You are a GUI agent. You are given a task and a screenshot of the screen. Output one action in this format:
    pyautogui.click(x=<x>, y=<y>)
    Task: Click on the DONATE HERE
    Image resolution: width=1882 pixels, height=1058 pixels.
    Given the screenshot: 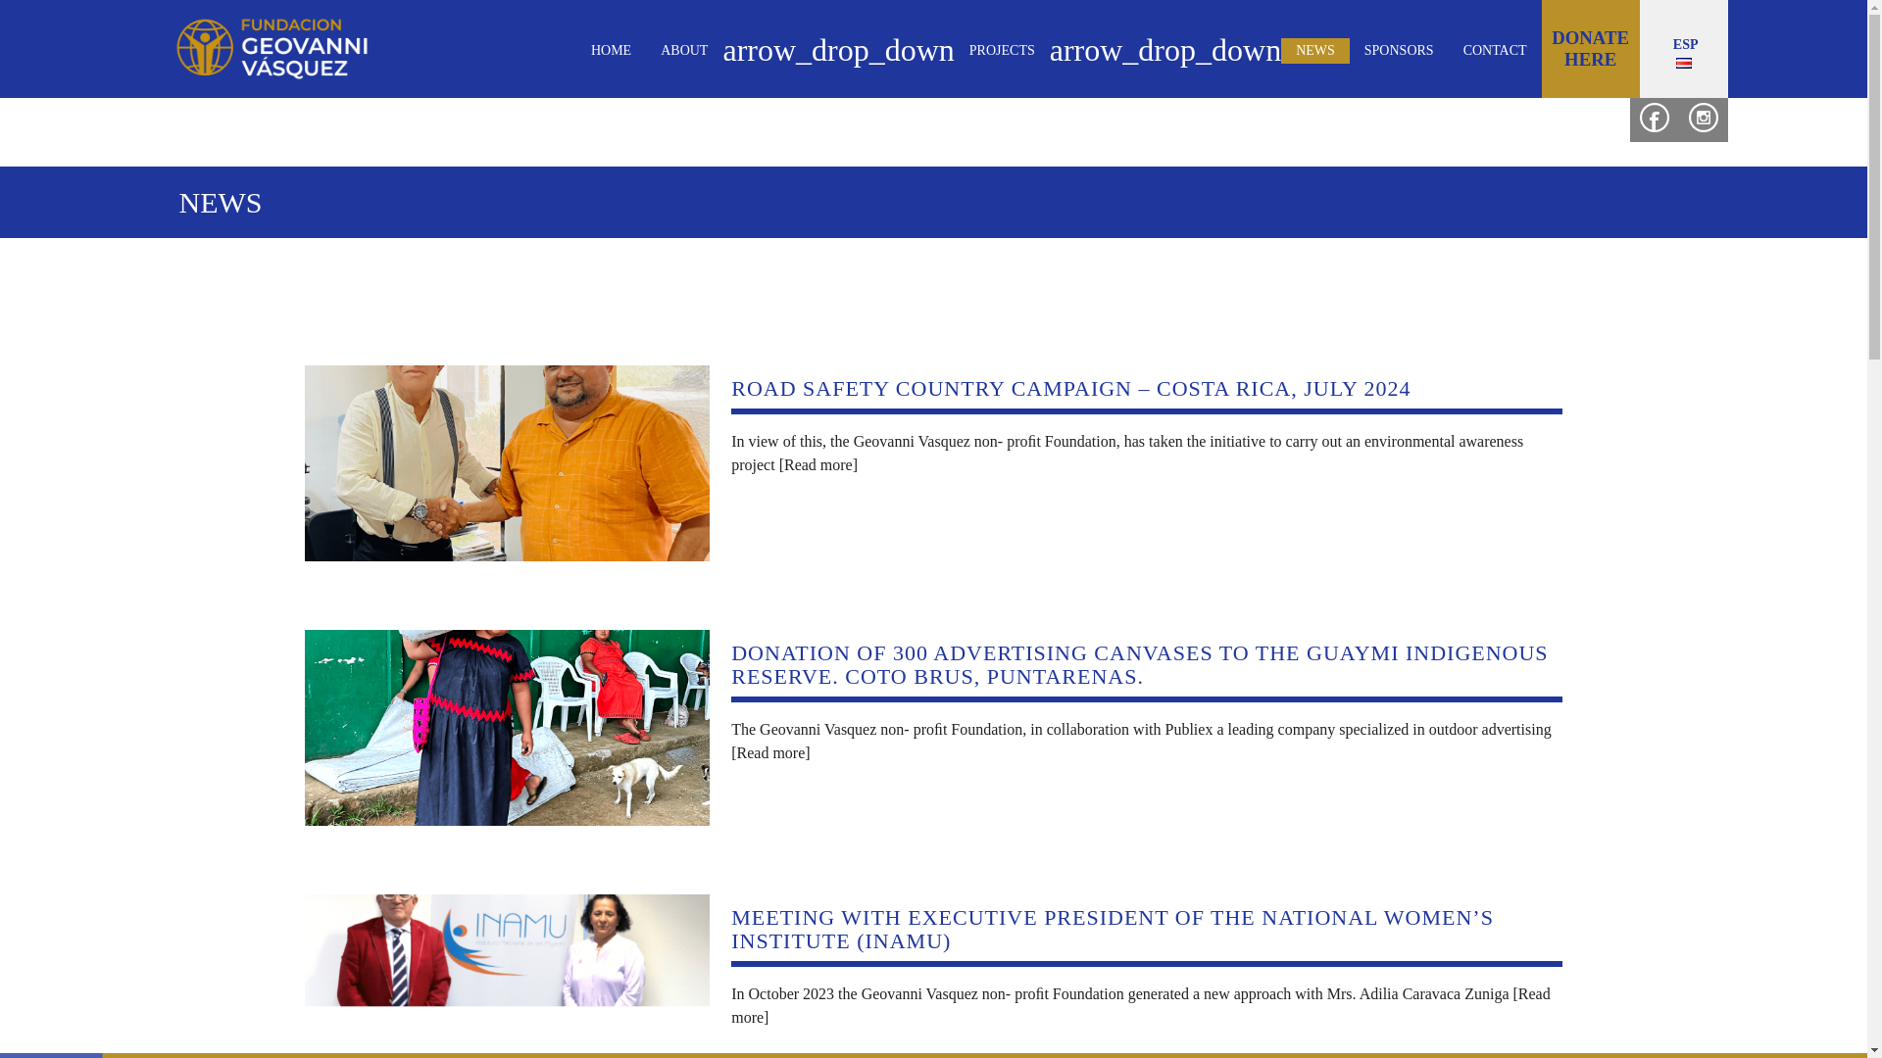 What is the action you would take?
    pyautogui.click(x=1590, y=49)
    